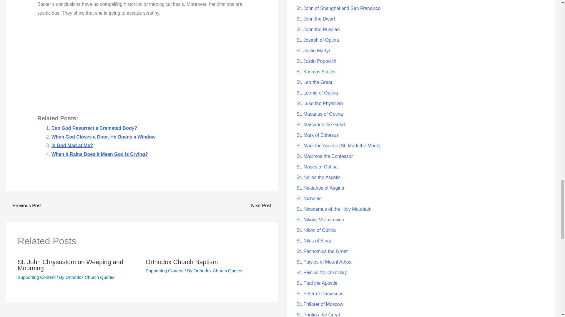 The width and height of the screenshot is (565, 317). What do you see at coordinates (104, 137) in the screenshot?
I see `When God Closes a Door, He Opens a Window` at bounding box center [104, 137].